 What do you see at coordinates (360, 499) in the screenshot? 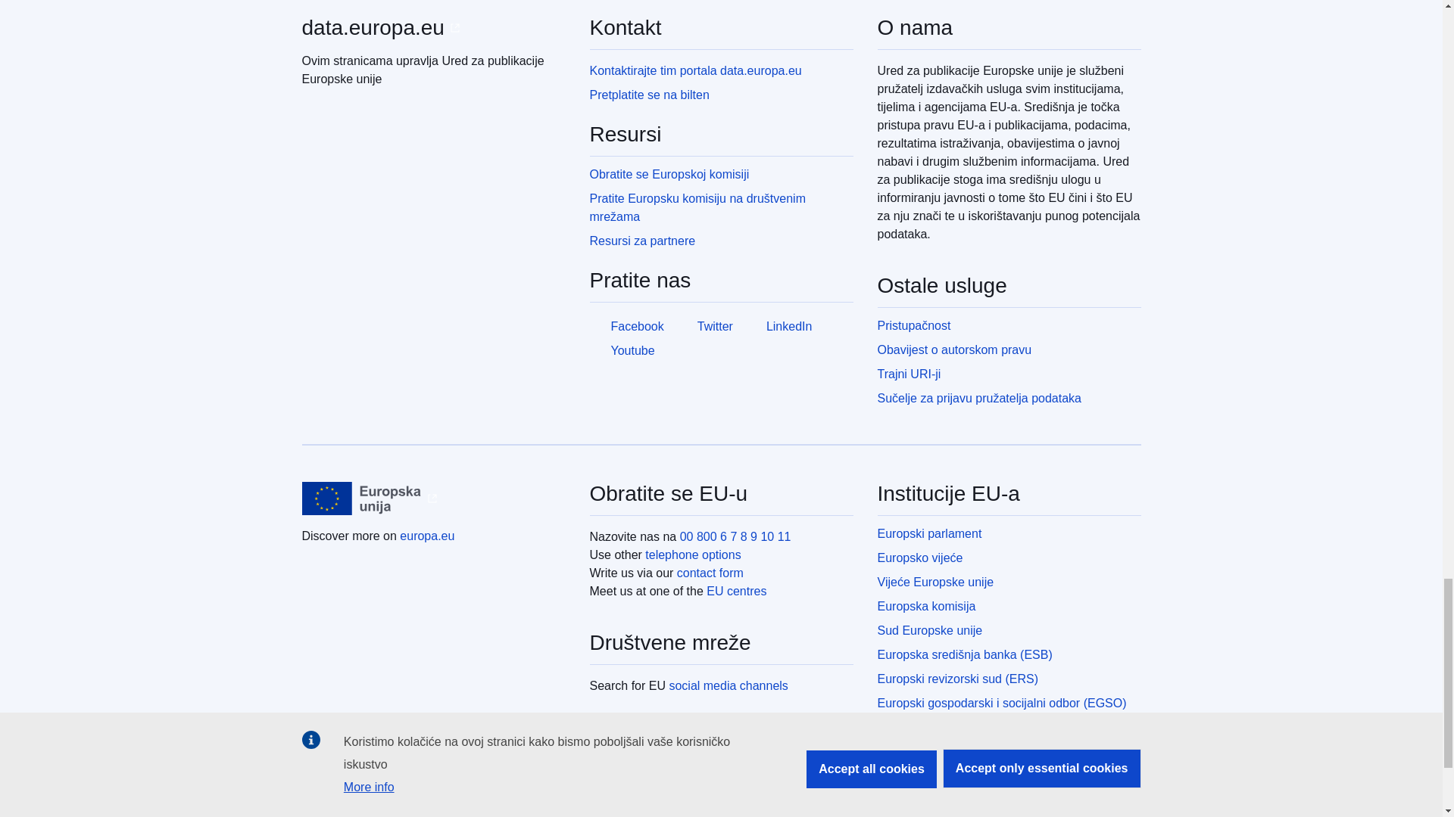
I see `European Union` at bounding box center [360, 499].